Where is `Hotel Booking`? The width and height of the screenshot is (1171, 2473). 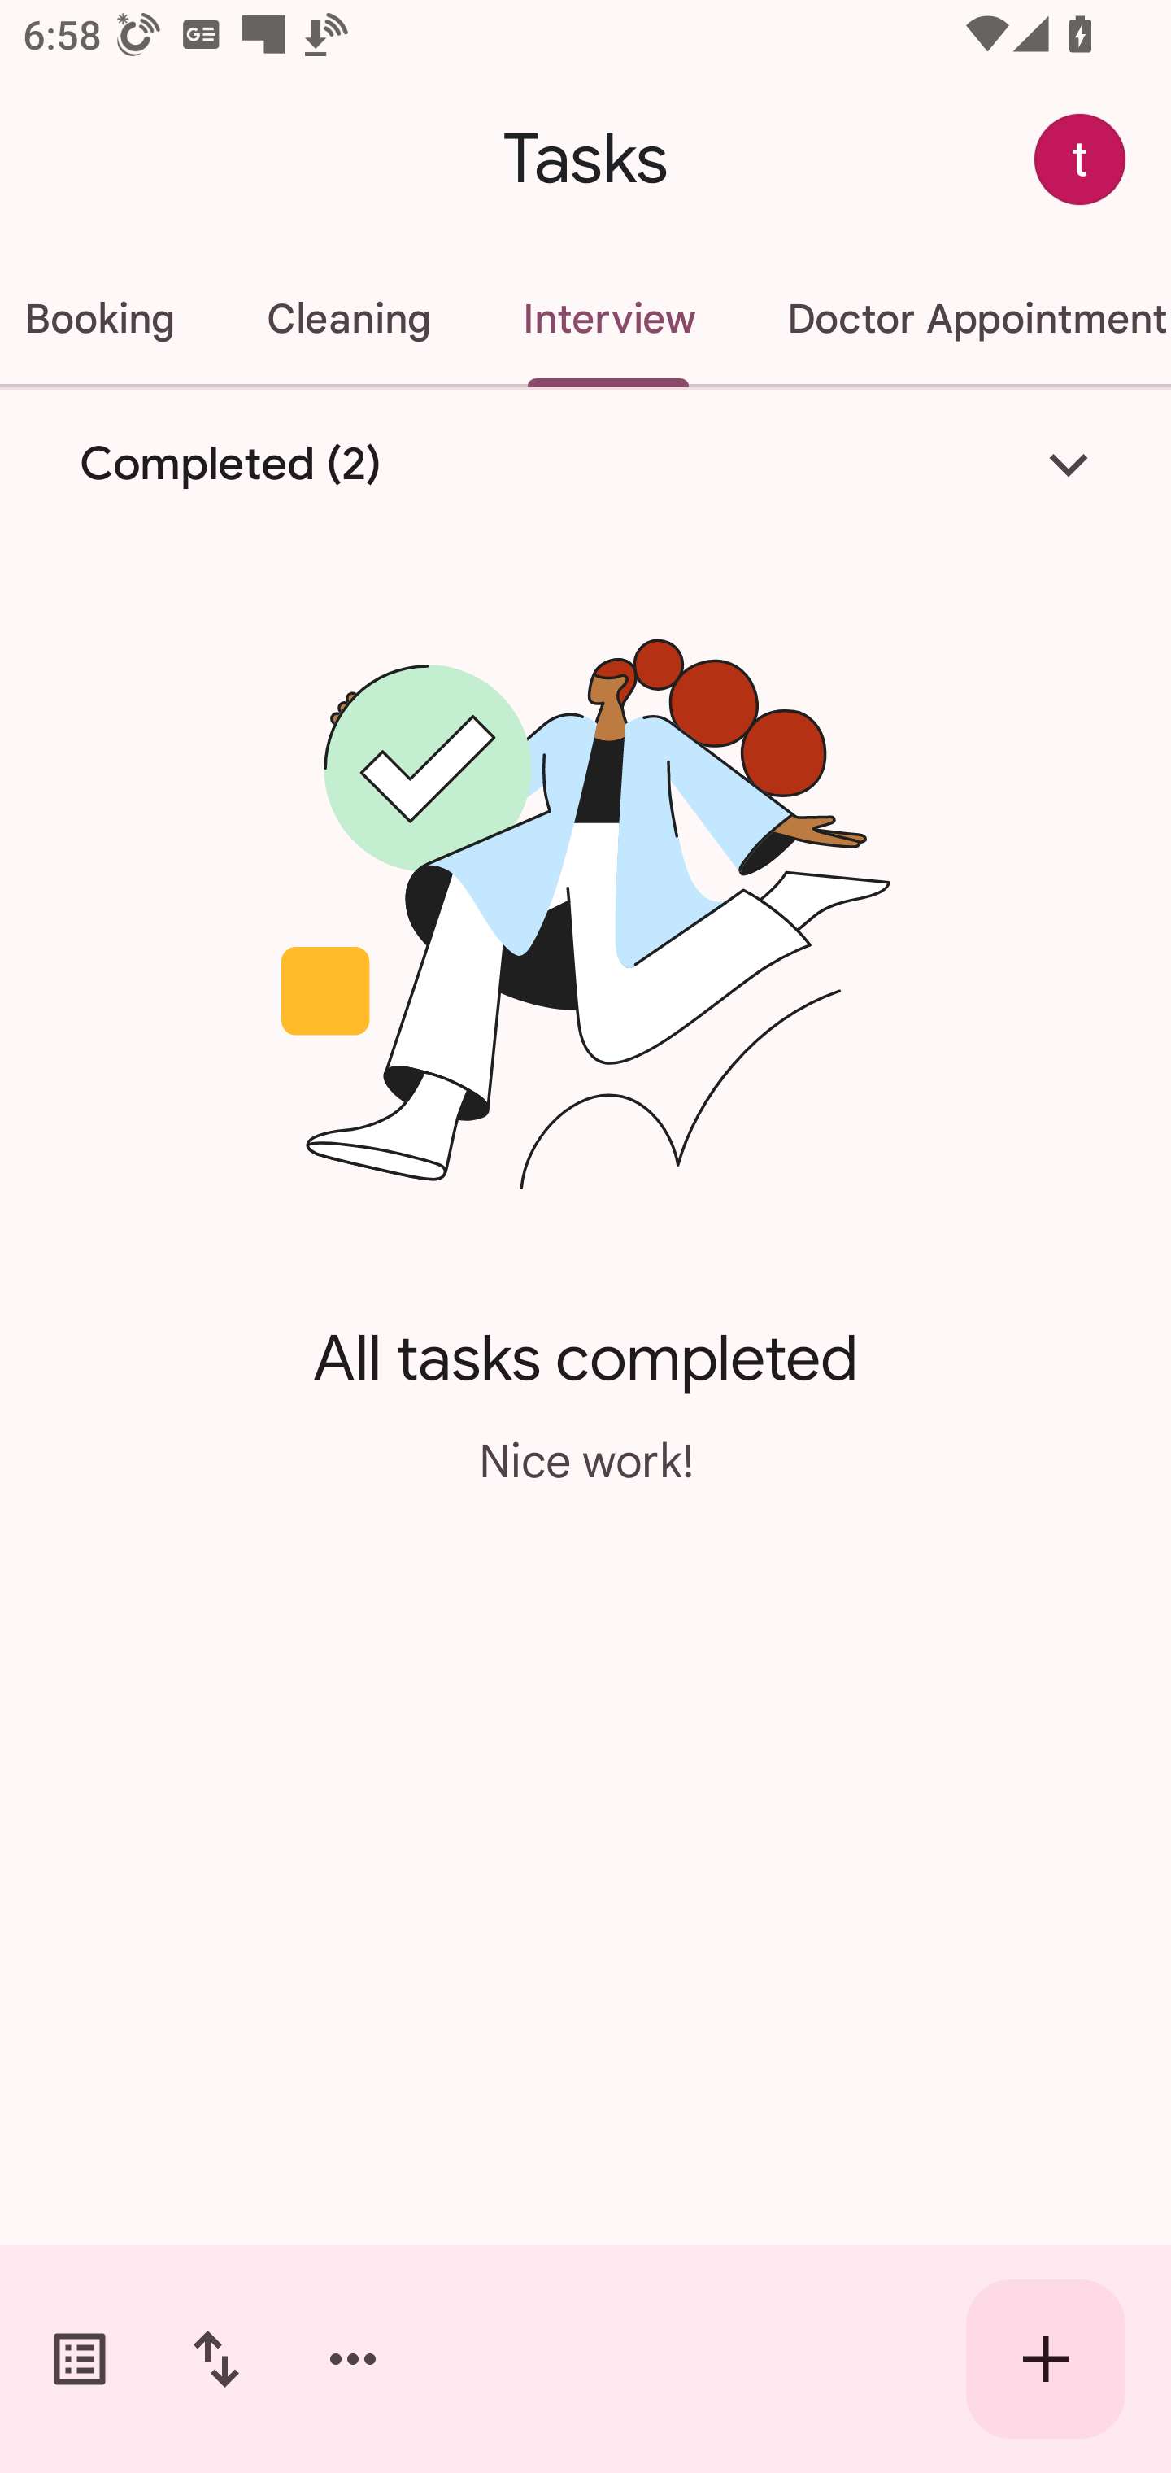
Hotel Booking is located at coordinates (110, 319).